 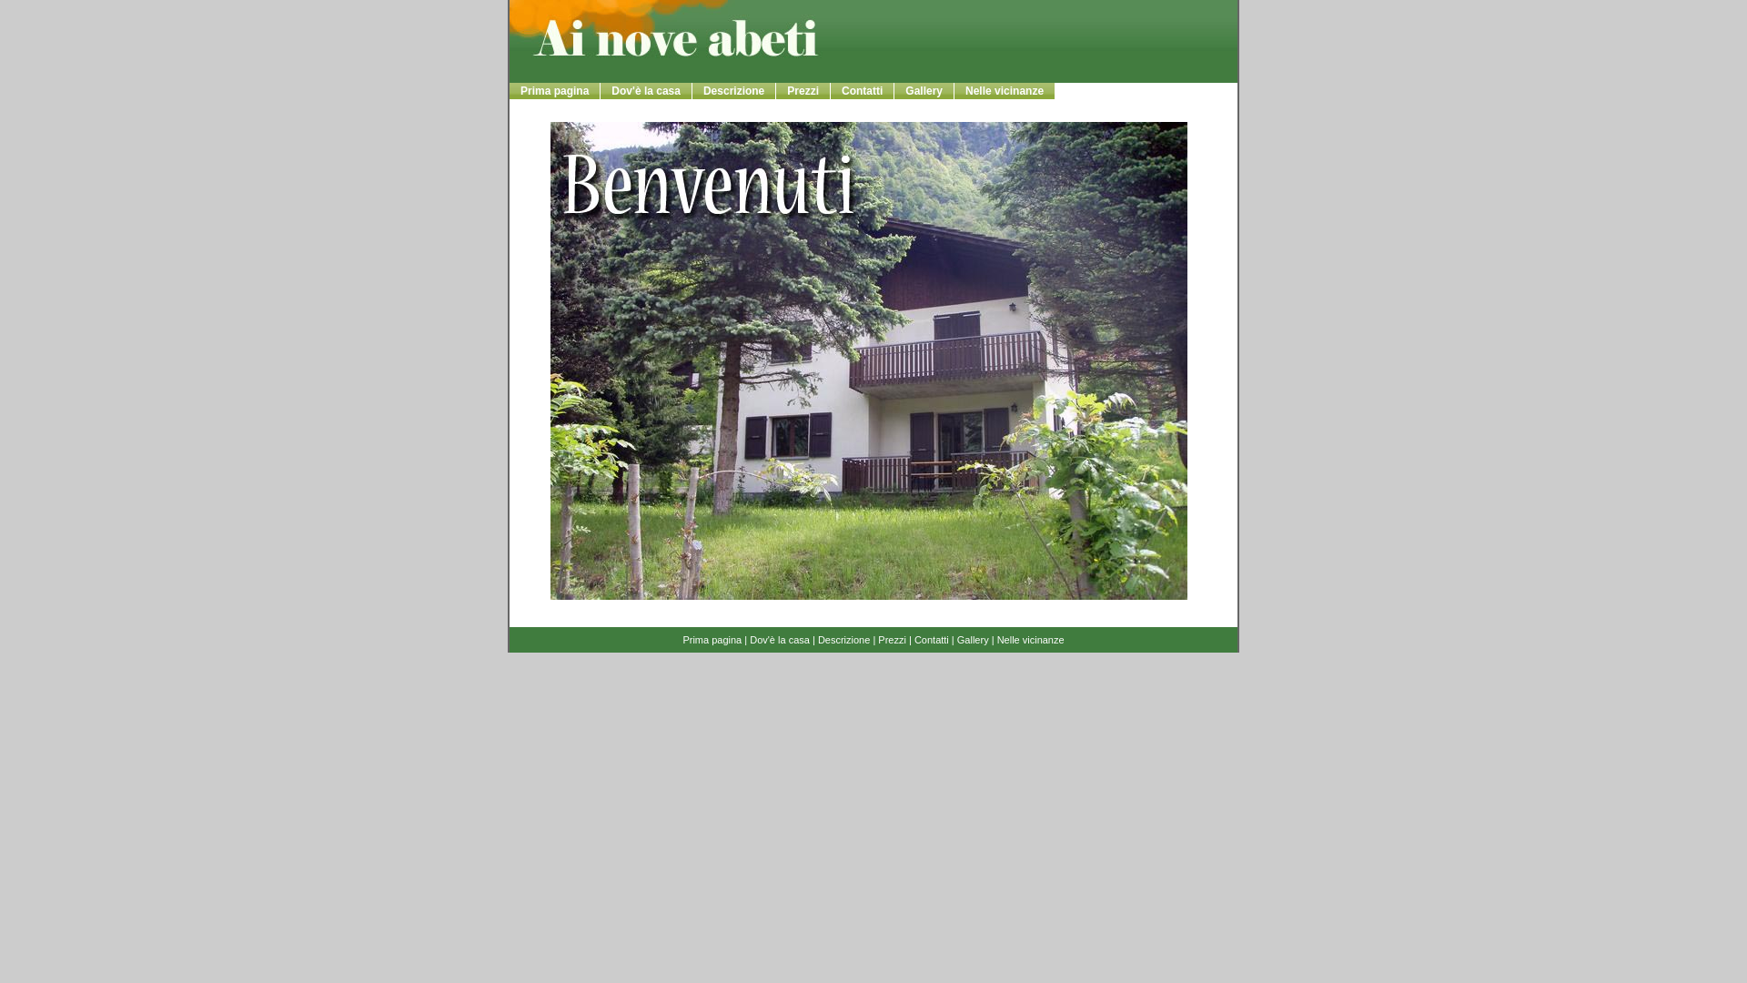 I want to click on Prima pagina, so click(x=555, y=91).